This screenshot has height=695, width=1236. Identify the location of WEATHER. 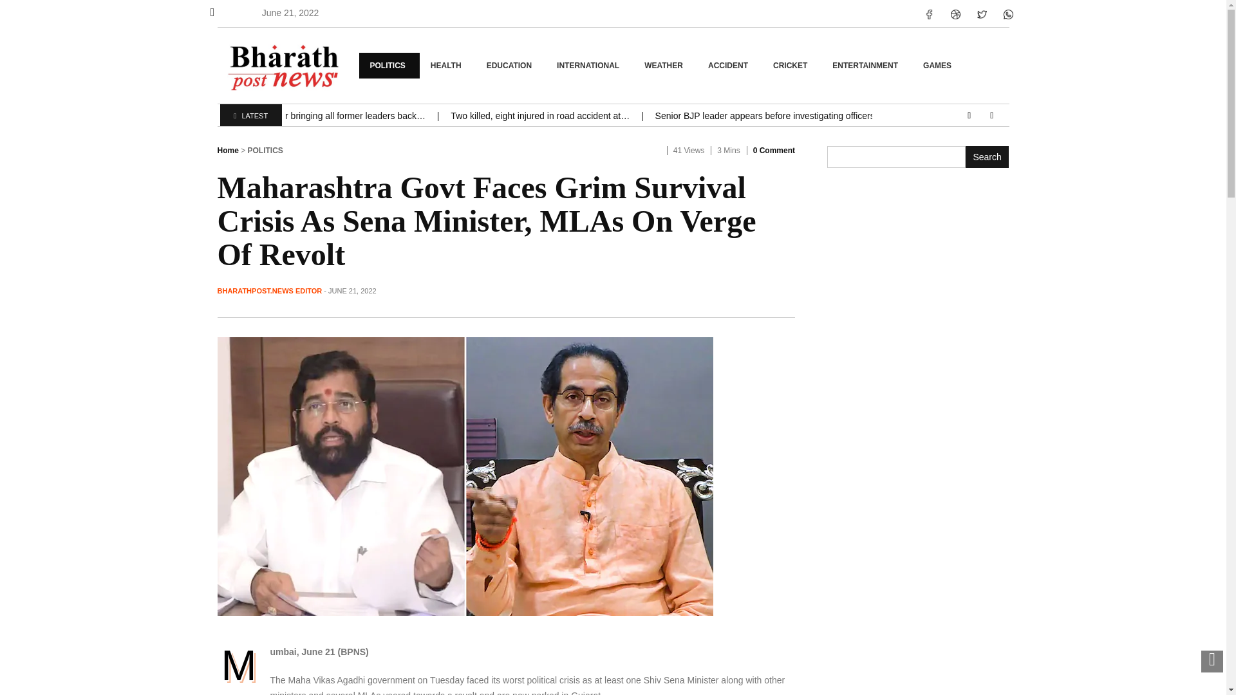
(664, 66).